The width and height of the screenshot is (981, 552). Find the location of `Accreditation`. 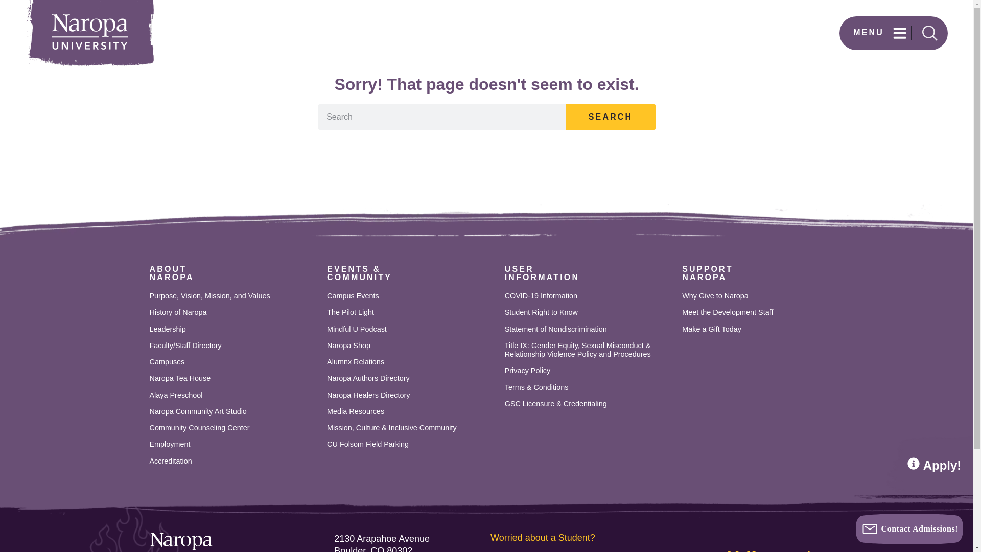

Accreditation is located at coordinates (883, 32).